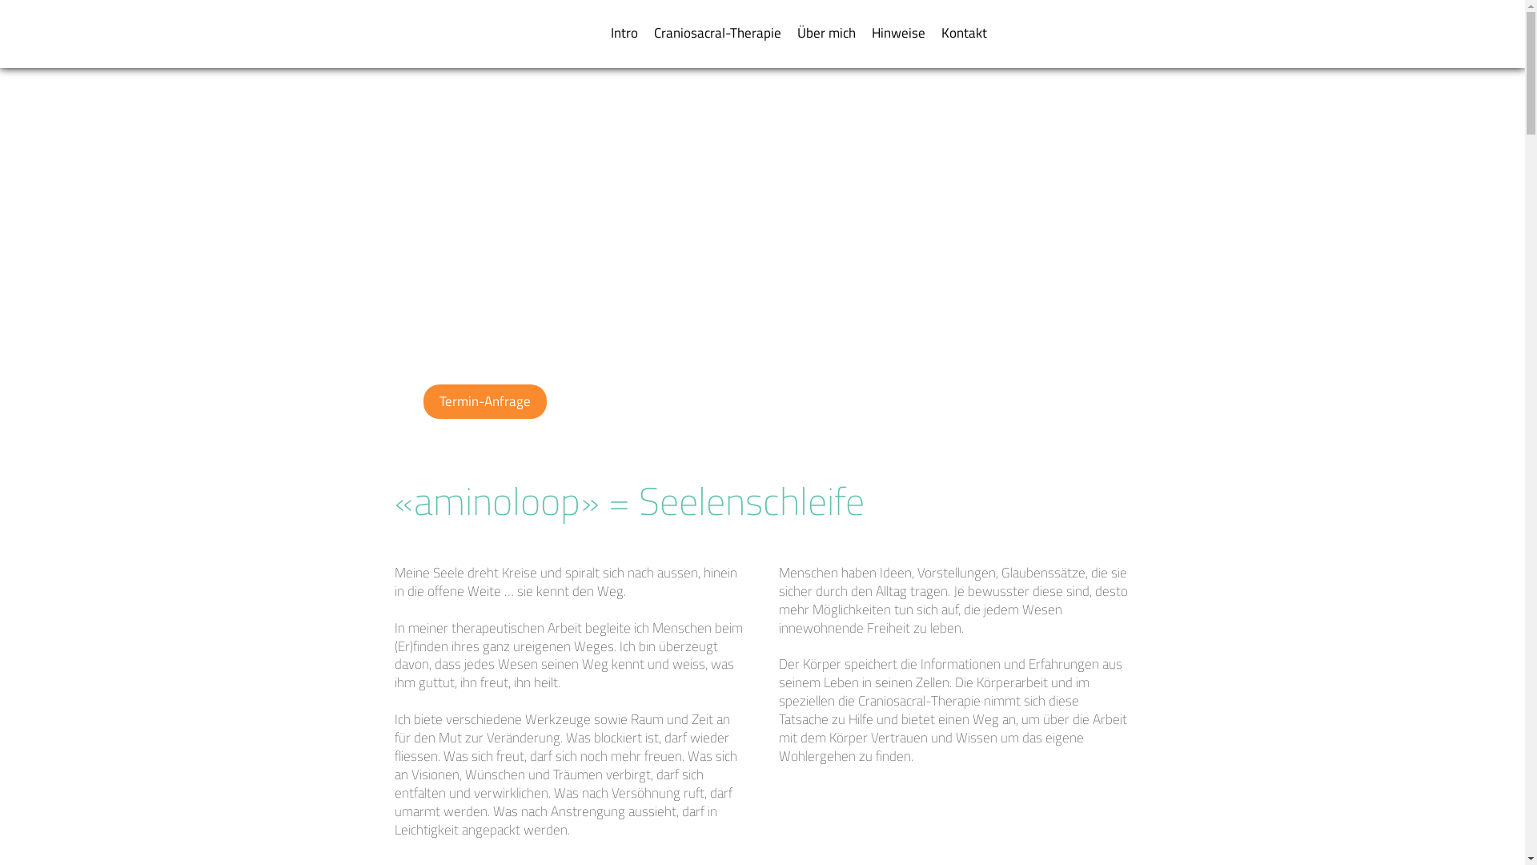  I want to click on Kontakt, so click(964, 34).